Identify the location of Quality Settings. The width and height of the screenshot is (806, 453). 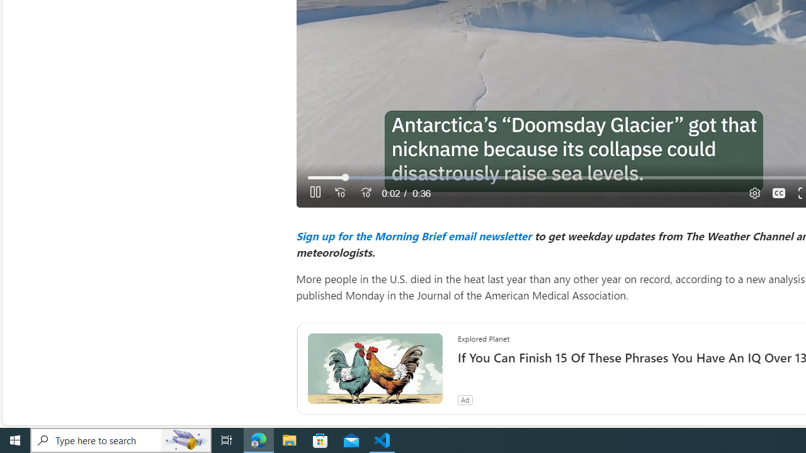
(753, 193).